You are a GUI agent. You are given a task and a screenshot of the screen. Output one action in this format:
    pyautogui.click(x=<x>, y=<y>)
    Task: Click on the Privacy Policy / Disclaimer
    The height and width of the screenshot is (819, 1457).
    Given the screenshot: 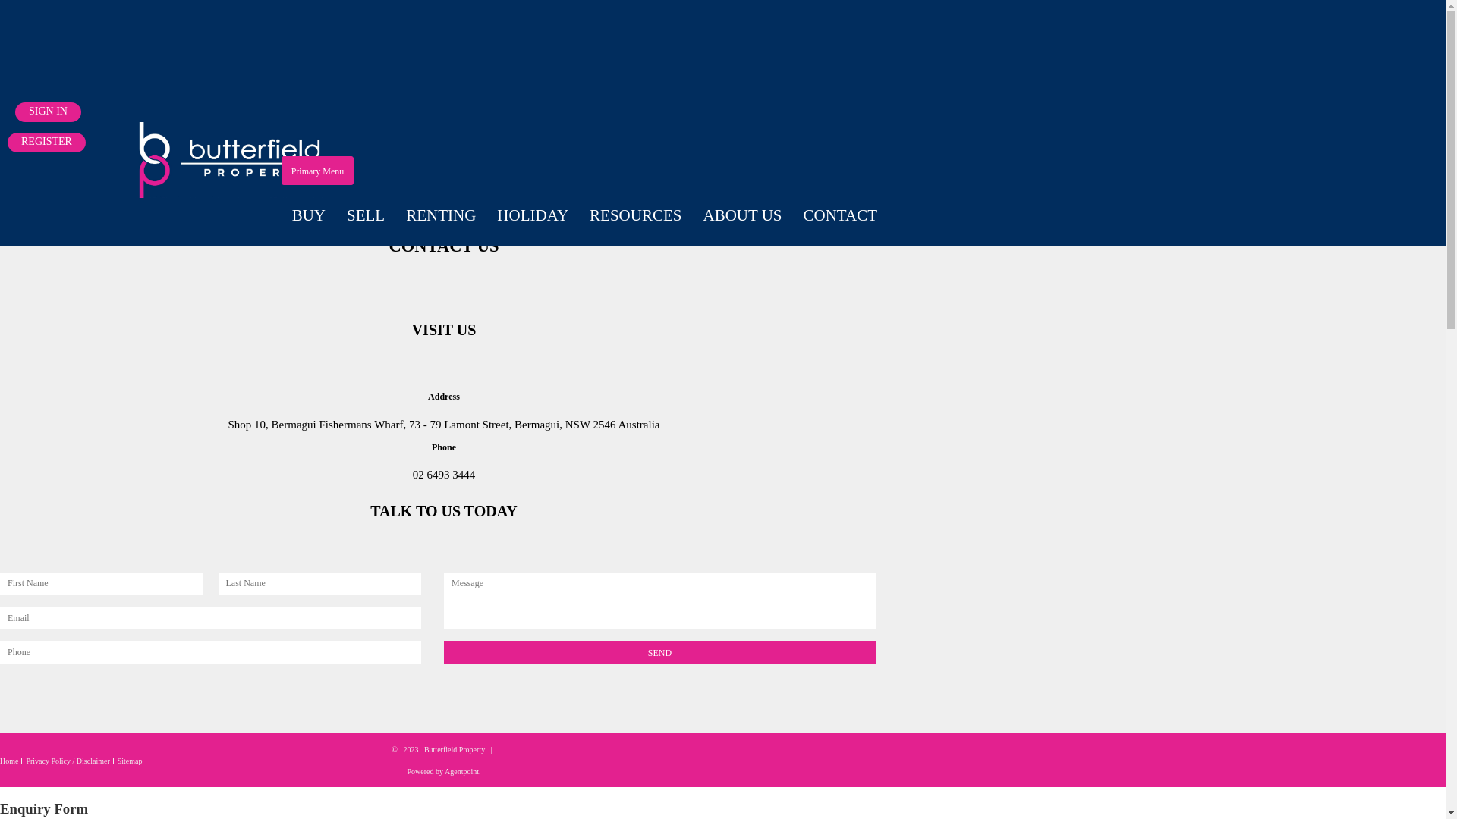 What is the action you would take?
    pyautogui.click(x=68, y=761)
    